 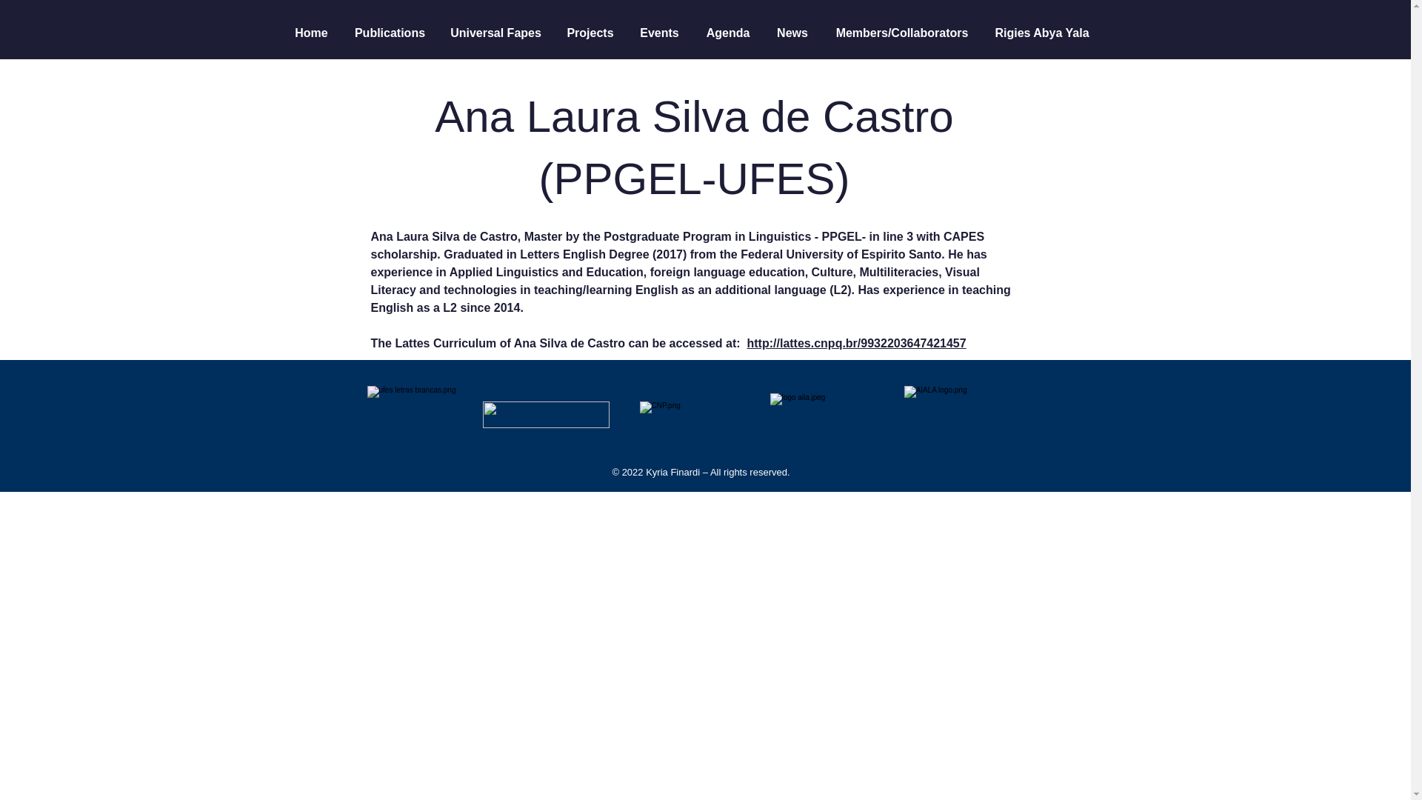 I want to click on Fapes logo.png, so click(x=547, y=415).